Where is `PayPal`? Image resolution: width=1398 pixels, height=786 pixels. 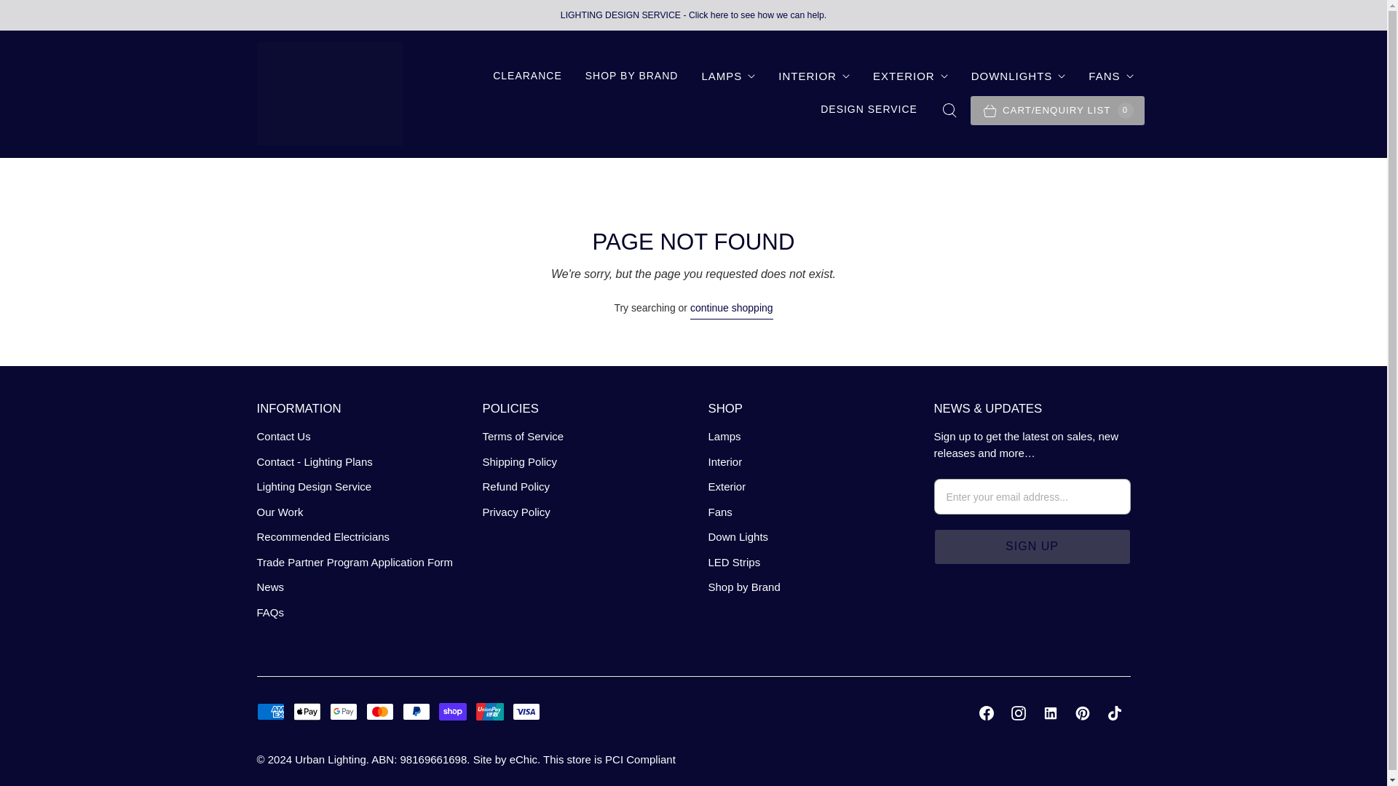 PayPal is located at coordinates (416, 712).